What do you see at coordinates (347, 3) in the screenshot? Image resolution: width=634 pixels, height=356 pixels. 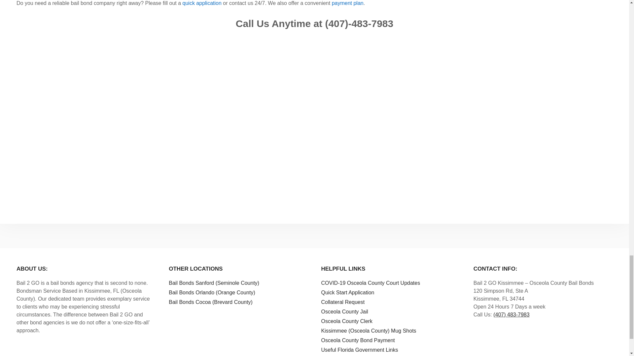 I see `payment plan` at bounding box center [347, 3].